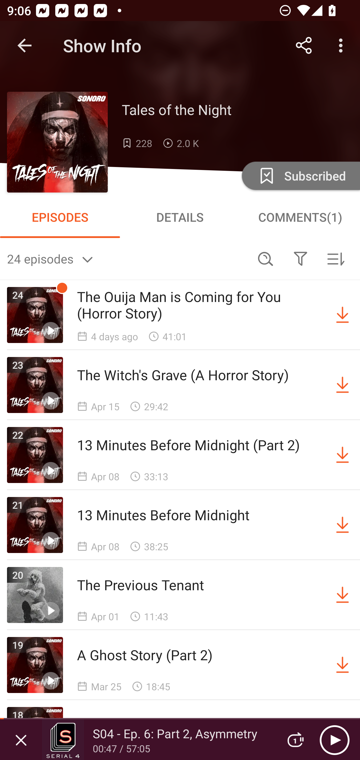  I want to click on Download, so click(342, 315).